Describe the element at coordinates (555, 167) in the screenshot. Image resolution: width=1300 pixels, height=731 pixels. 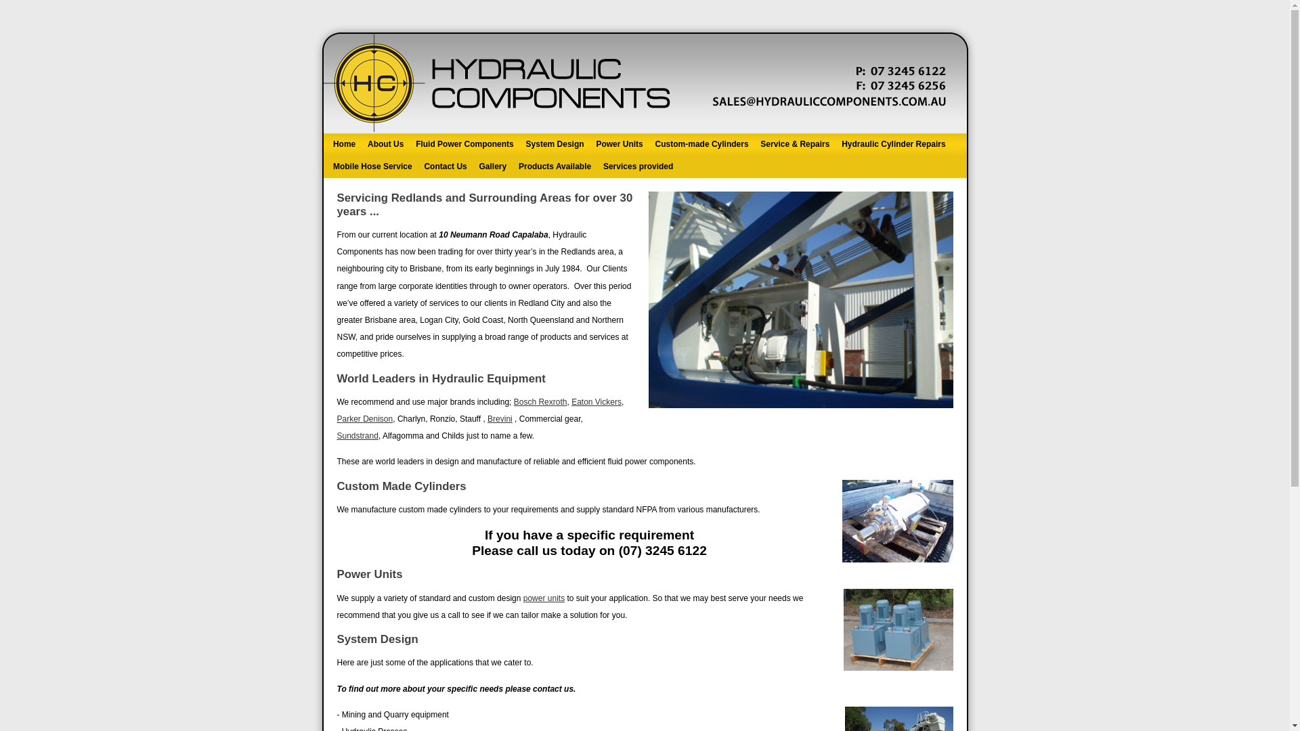
I see `Products Available` at that location.